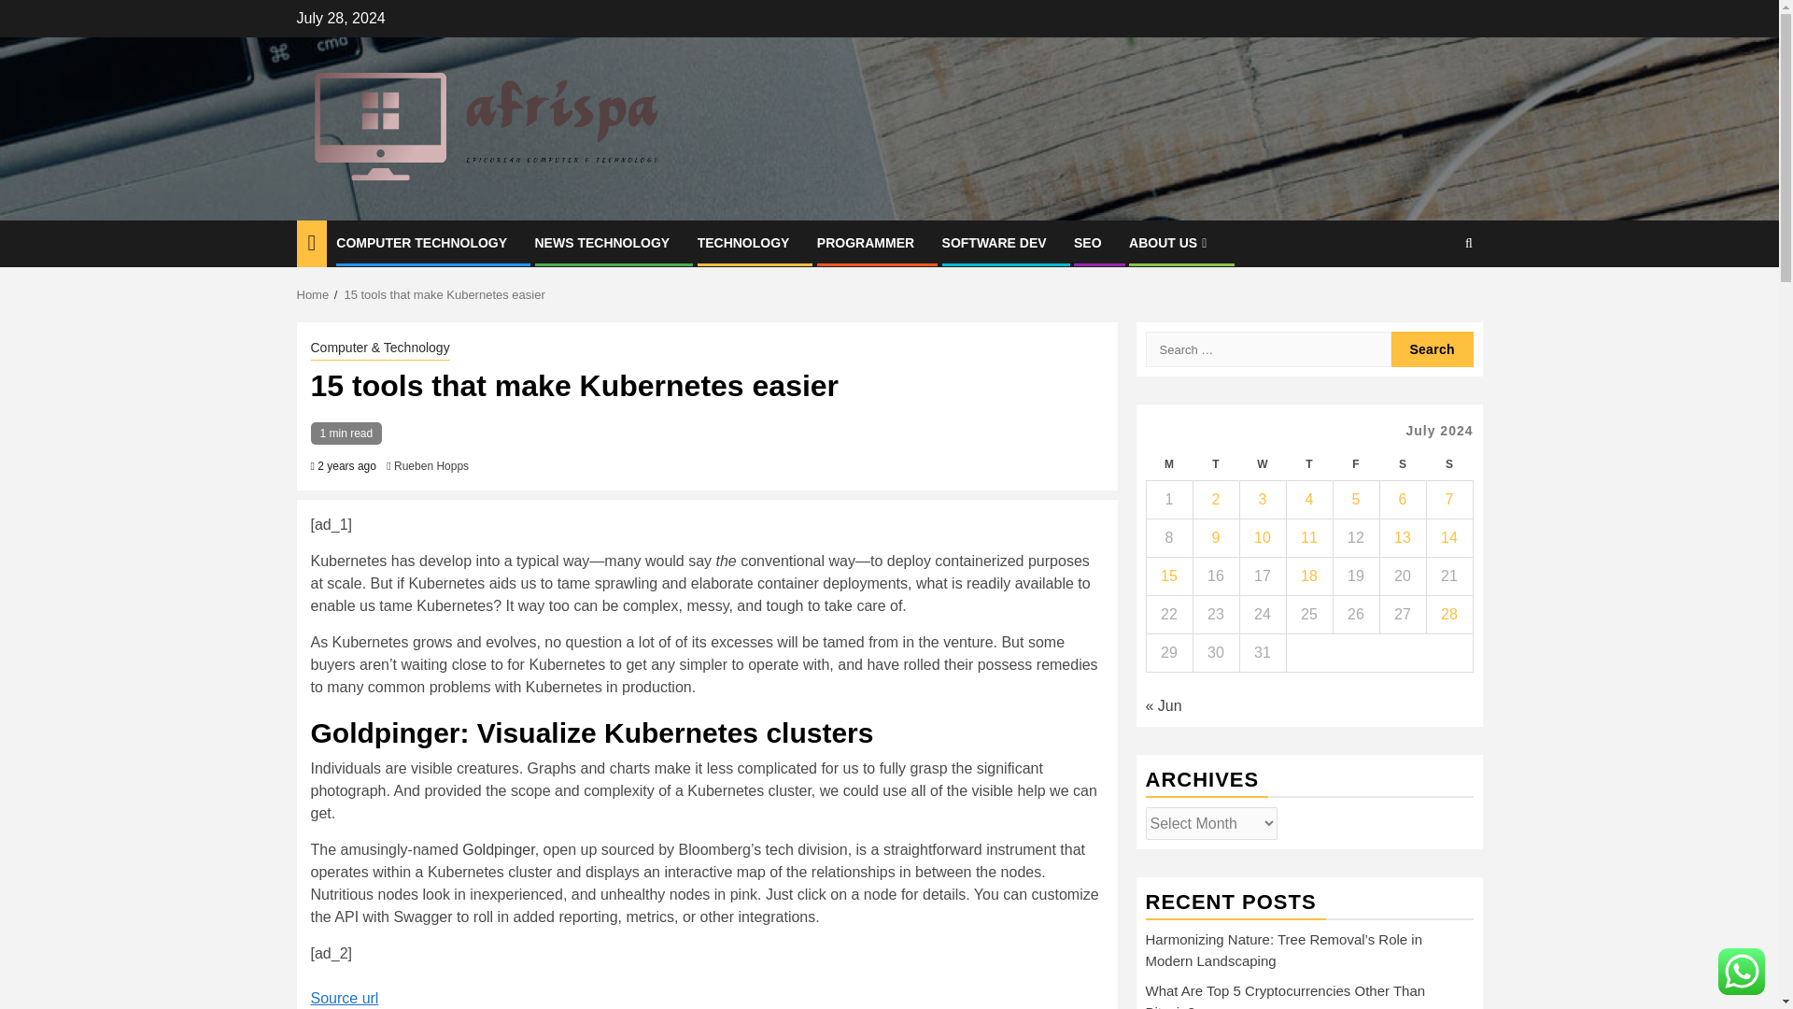 The width and height of the screenshot is (1793, 1009). I want to click on Goldpinger, so click(499, 849).